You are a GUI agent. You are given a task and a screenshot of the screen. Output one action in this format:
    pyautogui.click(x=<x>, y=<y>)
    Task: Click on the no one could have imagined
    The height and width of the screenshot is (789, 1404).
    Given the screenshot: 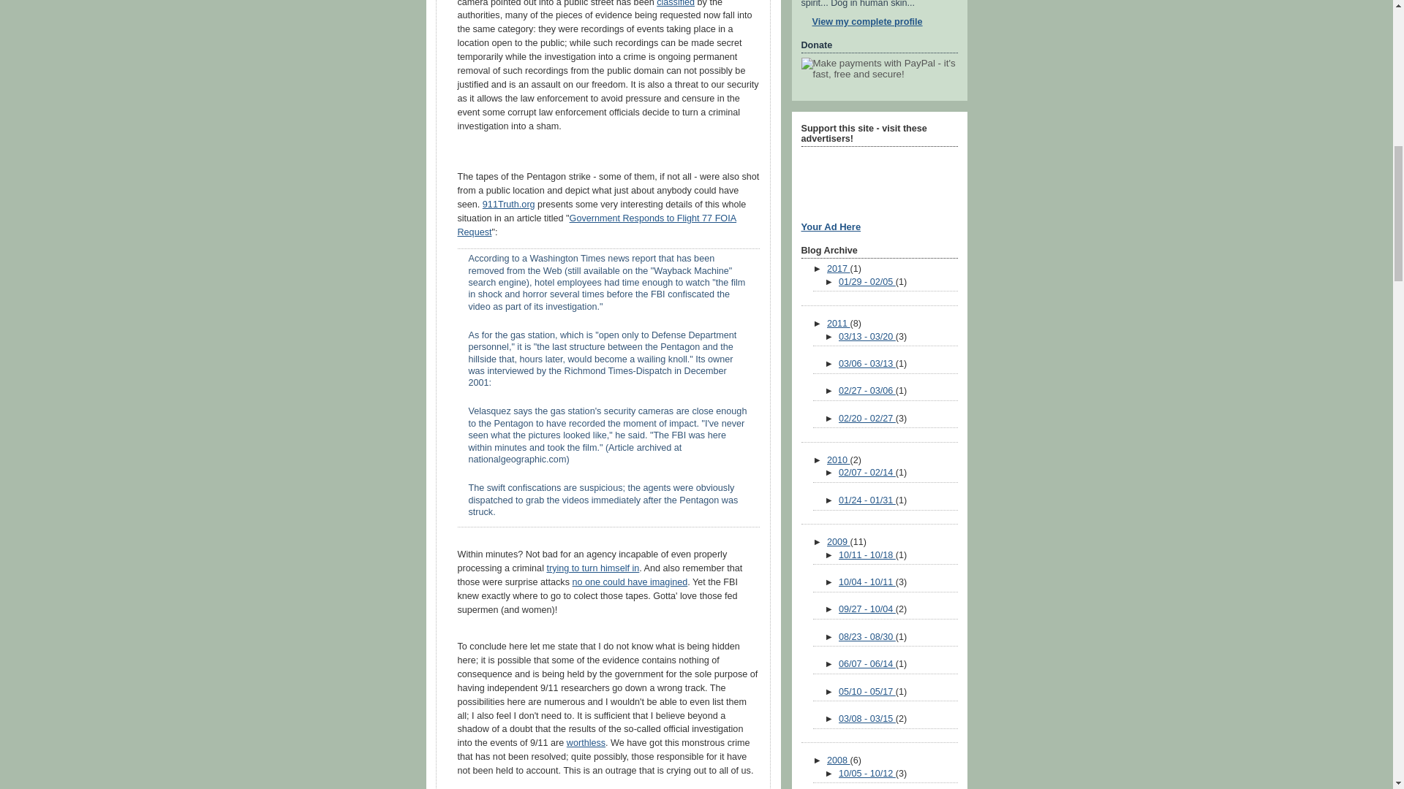 What is the action you would take?
    pyautogui.click(x=629, y=582)
    